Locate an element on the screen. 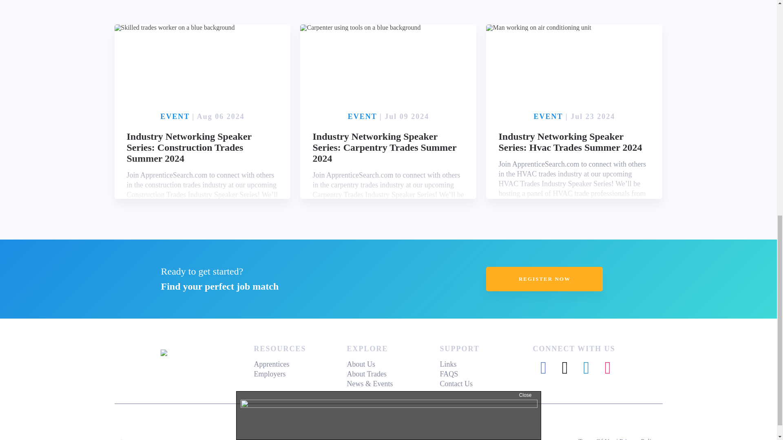 Image resolution: width=783 pixels, height=440 pixels. Apprentices is located at coordinates (271, 364).